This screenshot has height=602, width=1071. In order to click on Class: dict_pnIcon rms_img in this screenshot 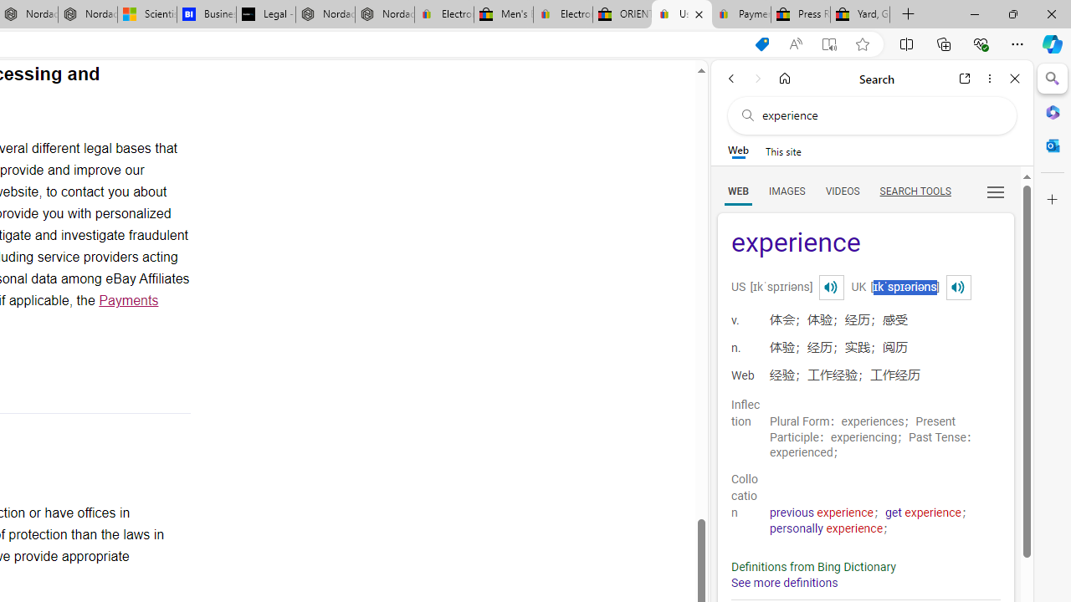, I will do `click(958, 288)`.